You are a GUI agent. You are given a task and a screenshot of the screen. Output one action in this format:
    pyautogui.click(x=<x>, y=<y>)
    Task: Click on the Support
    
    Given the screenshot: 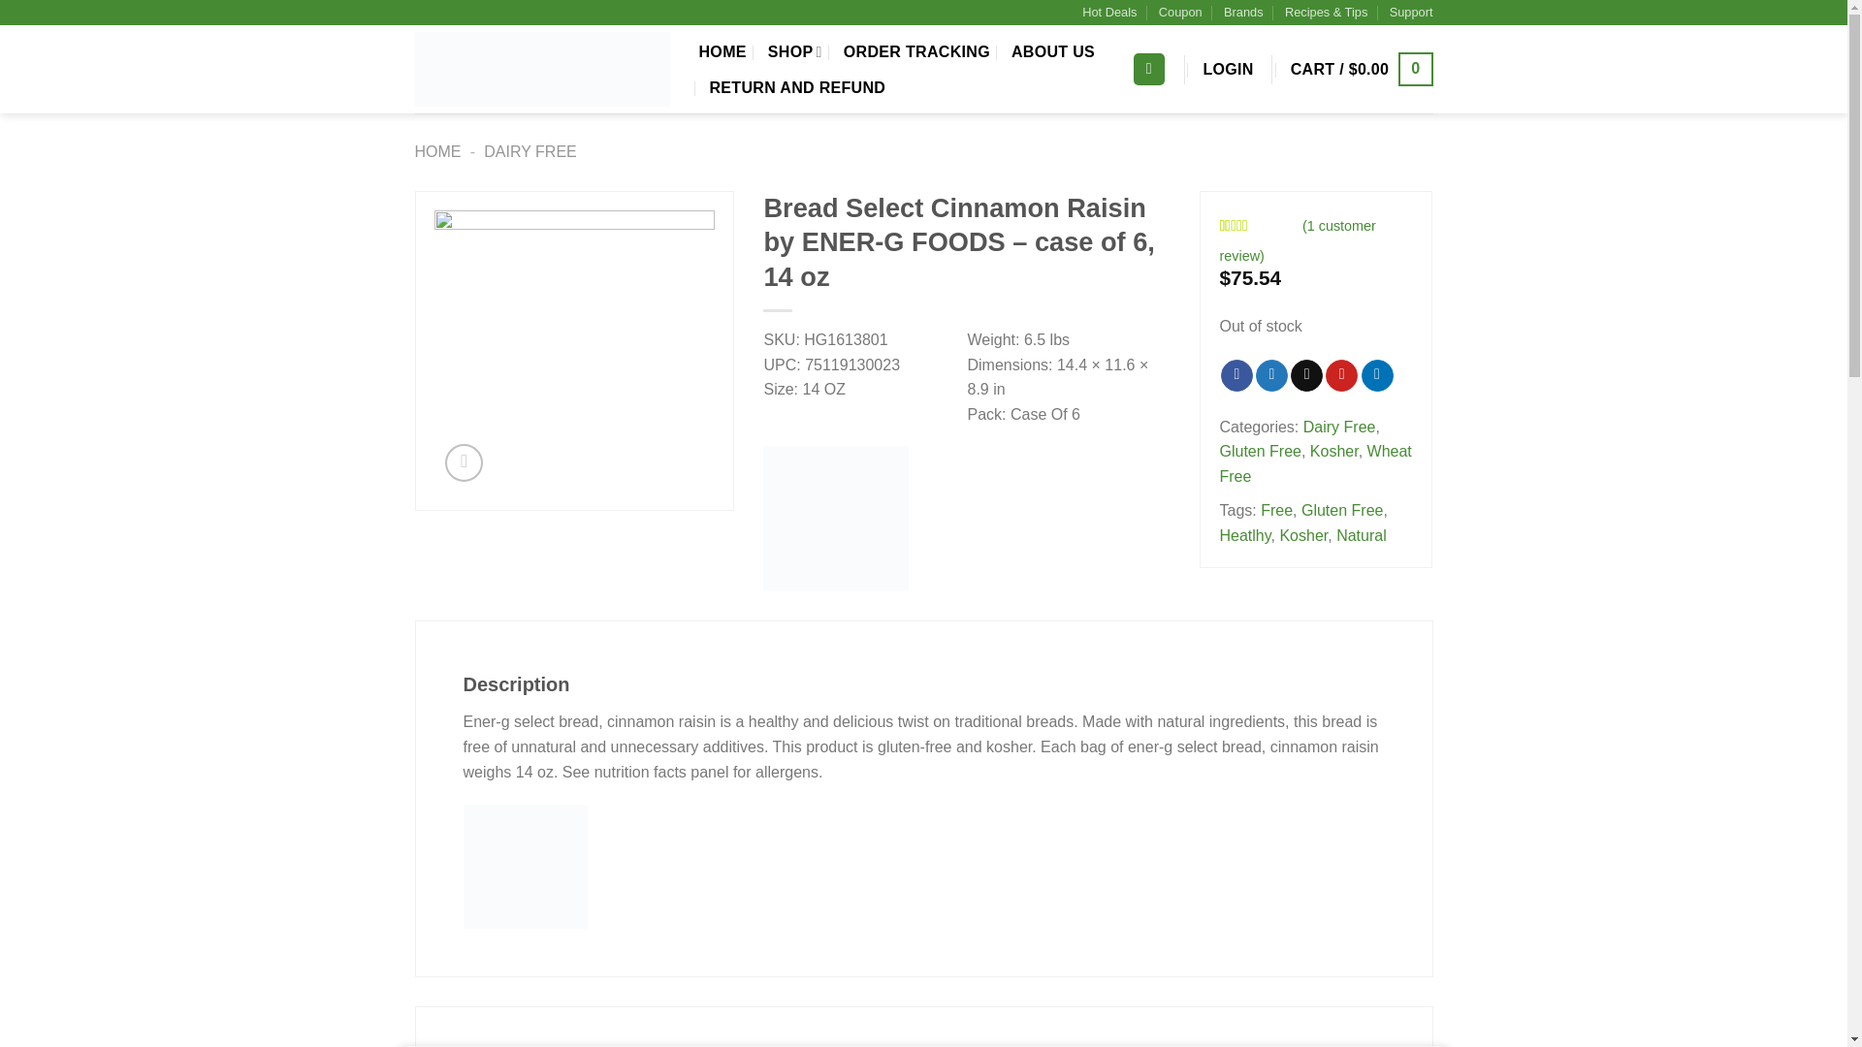 What is the action you would take?
    pyautogui.click(x=1411, y=12)
    